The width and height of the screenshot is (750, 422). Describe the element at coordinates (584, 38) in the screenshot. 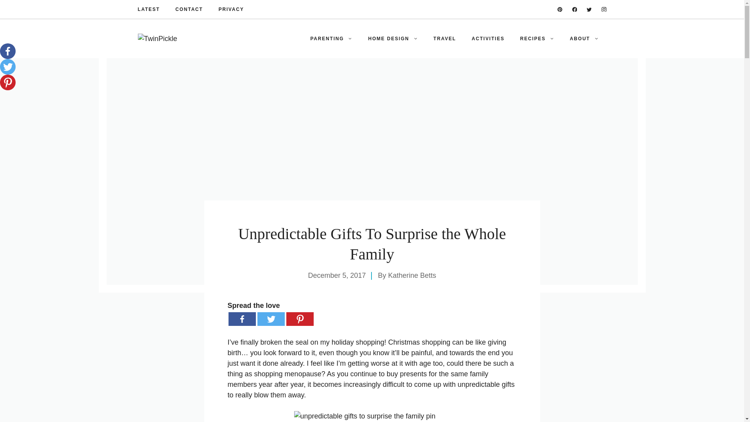

I see `ABOUT` at that location.